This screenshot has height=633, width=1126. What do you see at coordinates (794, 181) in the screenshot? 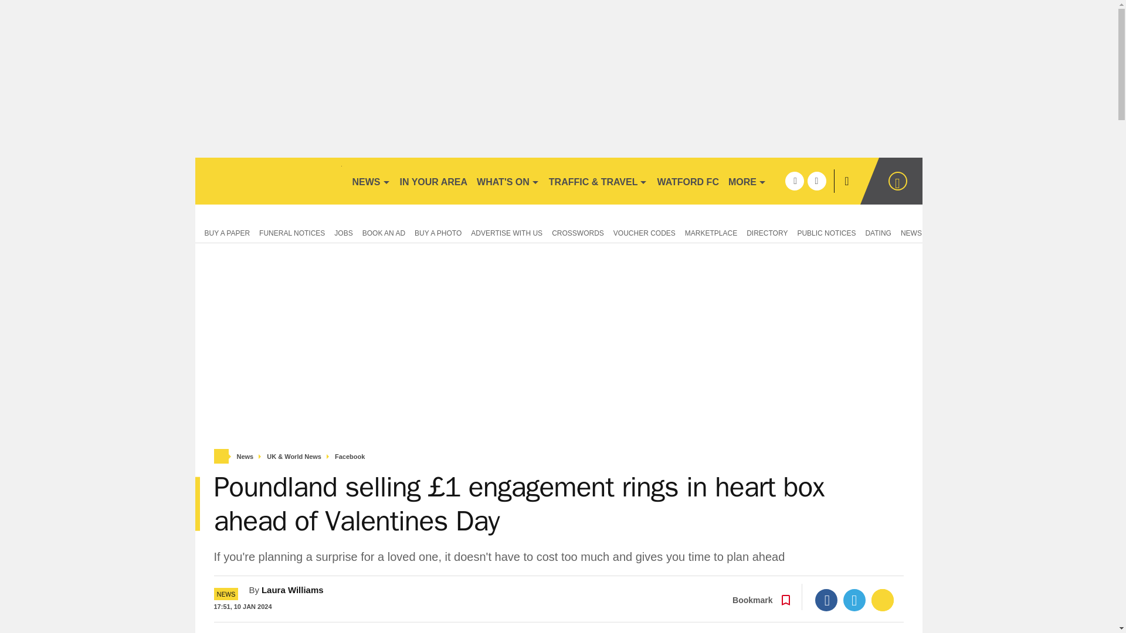
I see `facebook` at bounding box center [794, 181].